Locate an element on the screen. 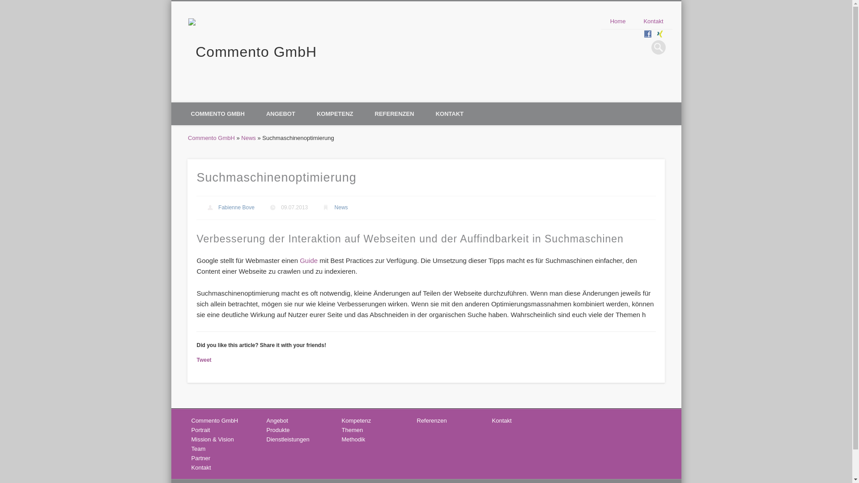 The height and width of the screenshot is (483, 859). News is located at coordinates (249, 138).